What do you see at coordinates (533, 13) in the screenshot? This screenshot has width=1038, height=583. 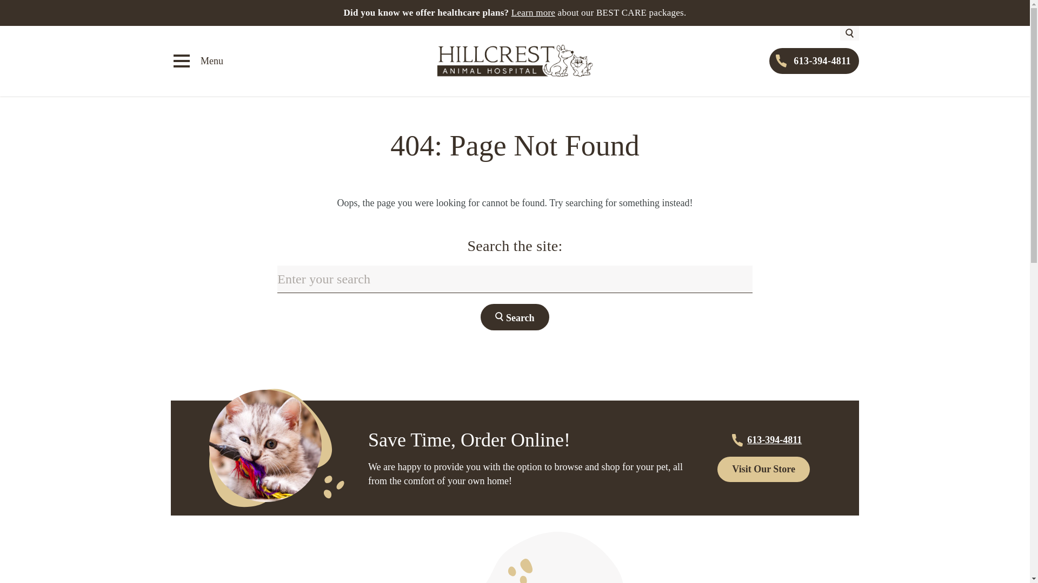 I see `Learn more` at bounding box center [533, 13].